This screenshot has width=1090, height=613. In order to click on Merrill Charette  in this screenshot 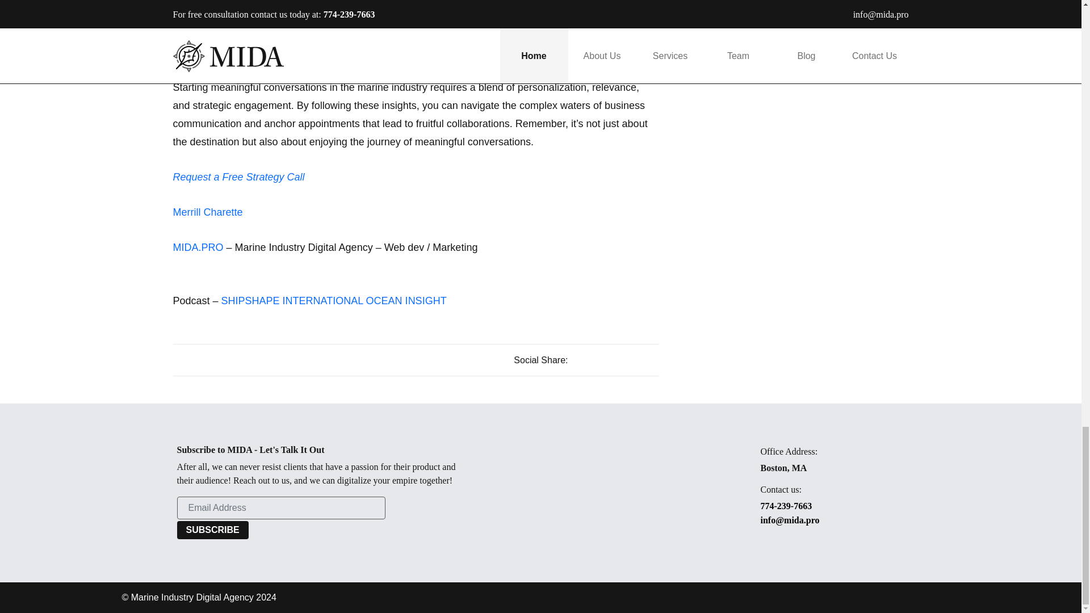, I will do `click(209, 212)`.